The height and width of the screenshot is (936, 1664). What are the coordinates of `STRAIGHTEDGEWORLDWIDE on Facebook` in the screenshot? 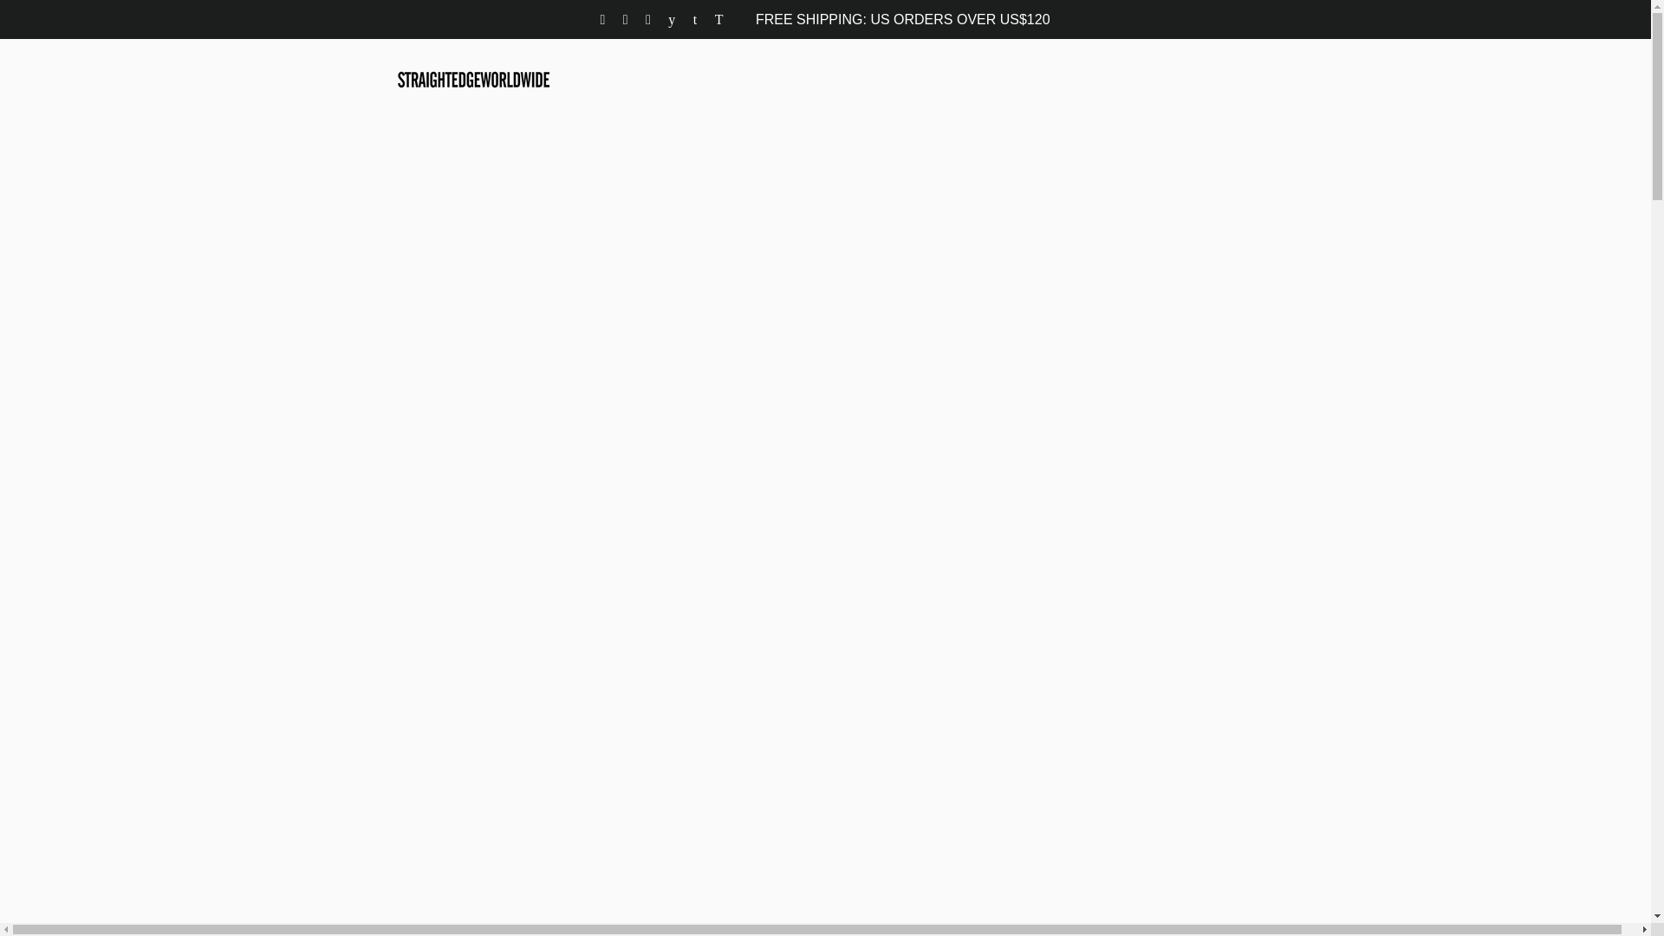 It's located at (627, 19).